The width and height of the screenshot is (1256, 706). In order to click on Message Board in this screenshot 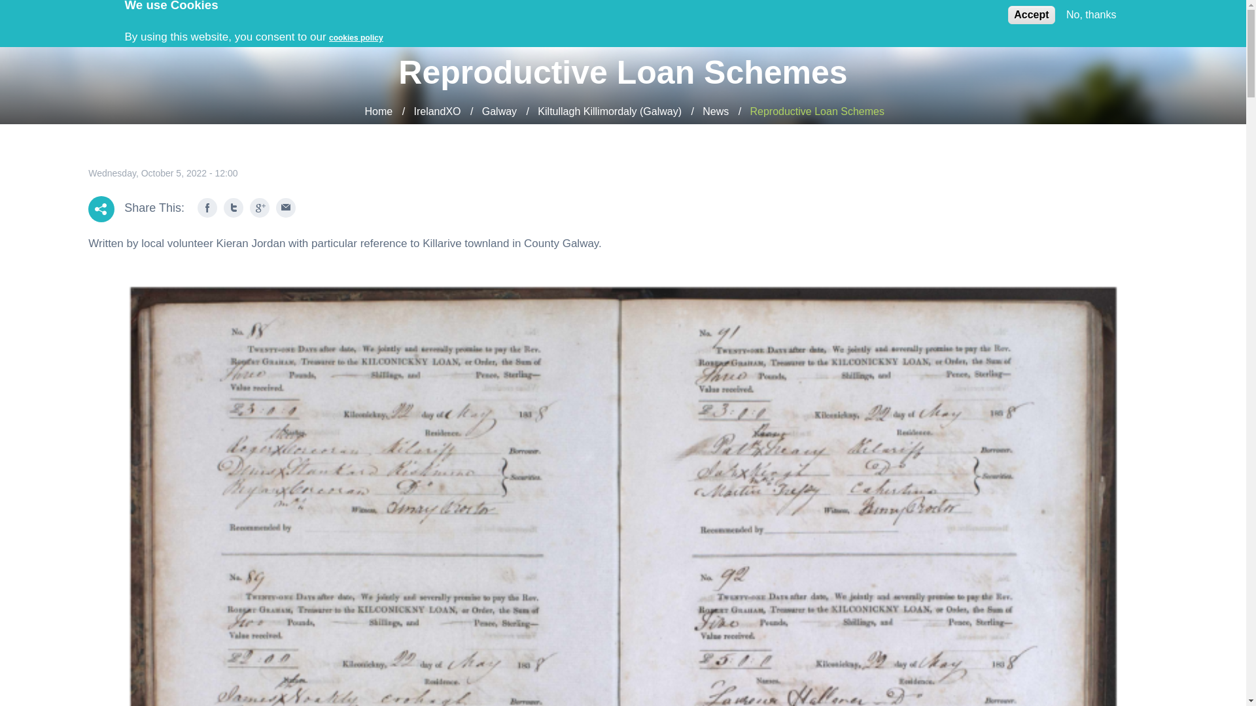, I will do `click(794, 20)`.